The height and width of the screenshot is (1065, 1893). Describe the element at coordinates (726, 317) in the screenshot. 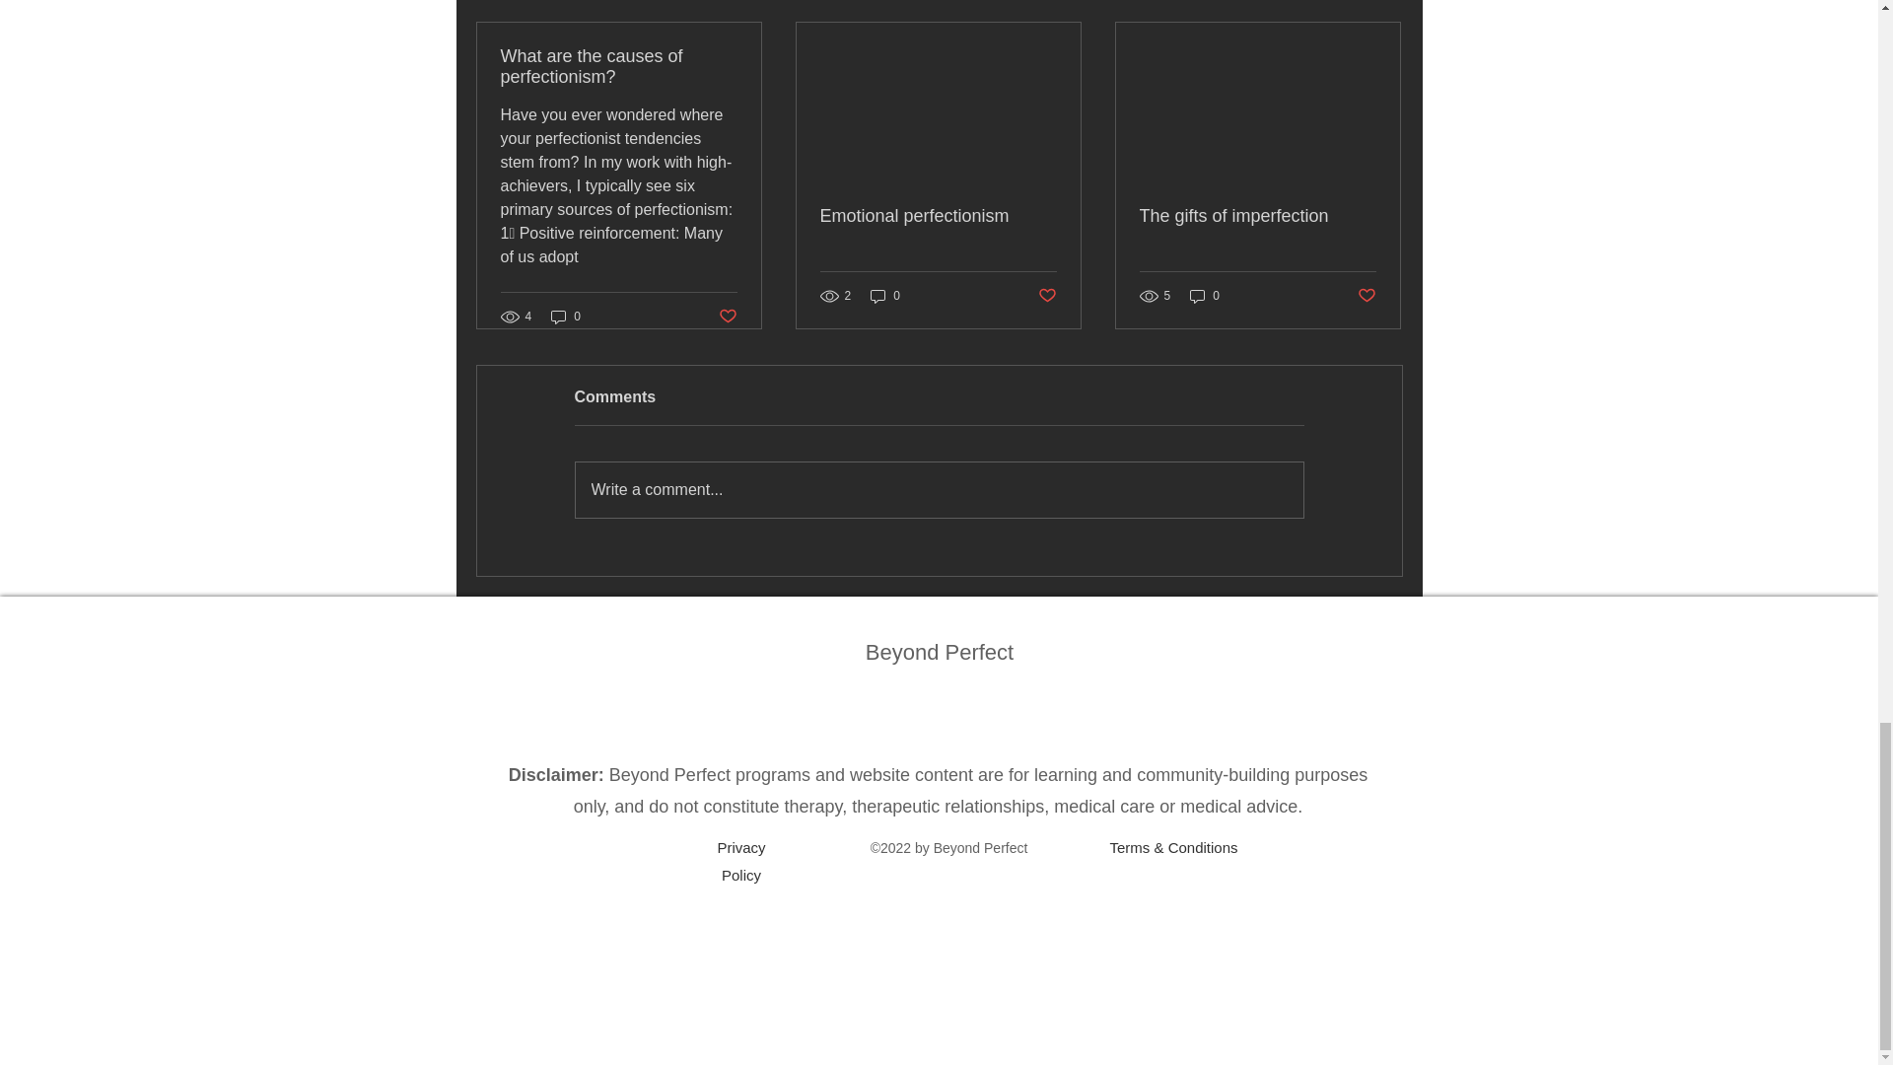

I see `Post not marked as liked` at that location.